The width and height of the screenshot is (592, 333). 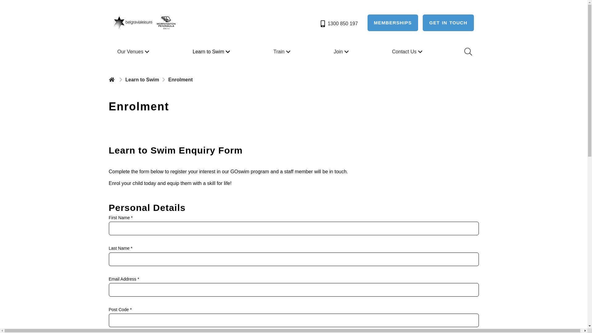 What do you see at coordinates (393, 23) in the screenshot?
I see `MEMBERSHIPS` at bounding box center [393, 23].